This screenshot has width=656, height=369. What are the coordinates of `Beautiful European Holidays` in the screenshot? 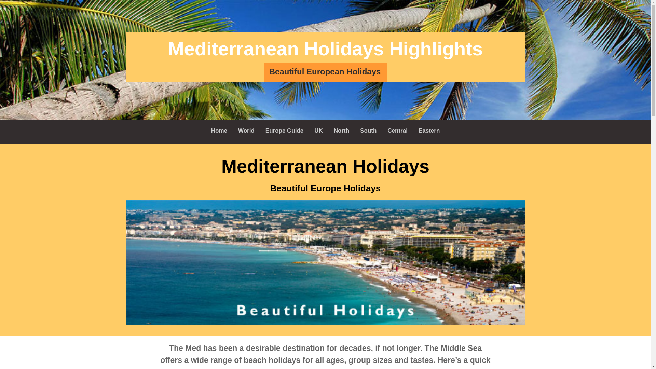 It's located at (325, 72).